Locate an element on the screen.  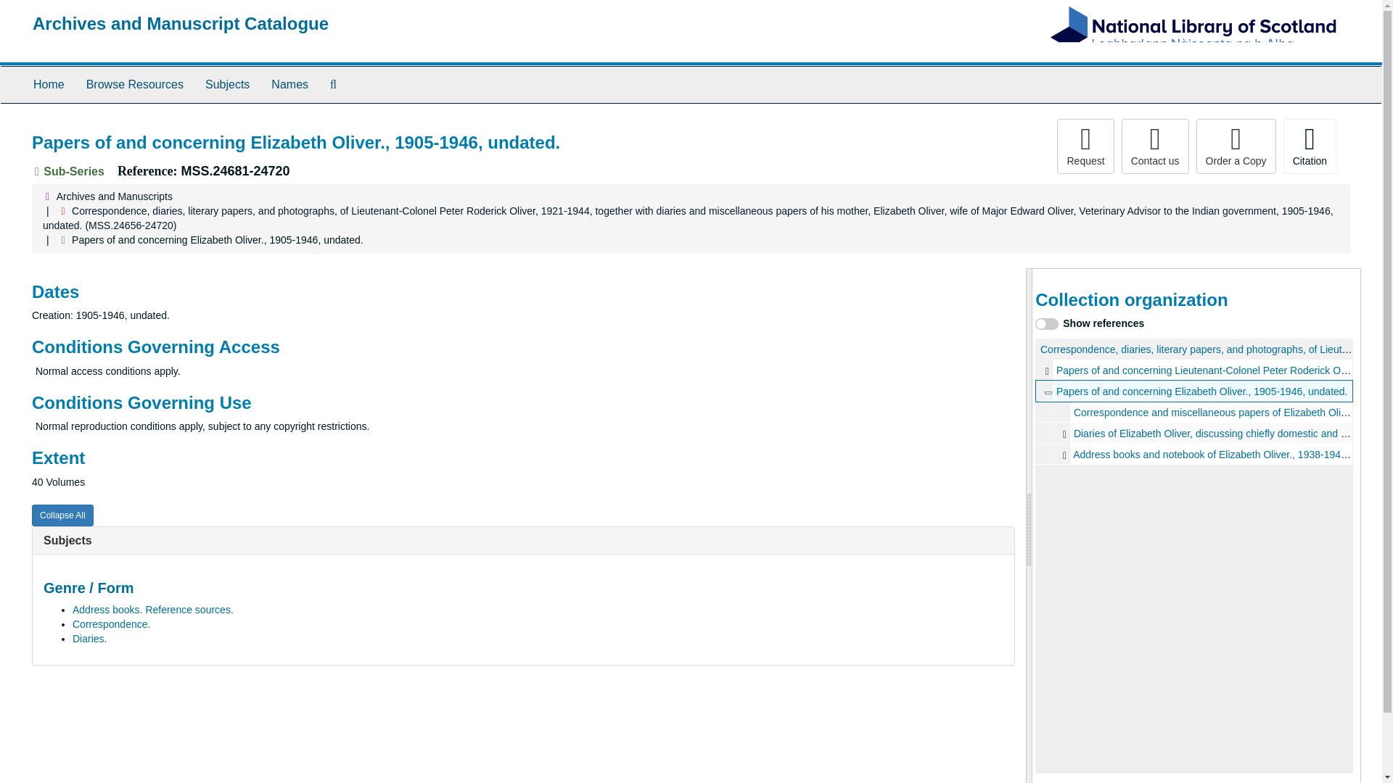
Return to the ArchivesSpace homepage is located at coordinates (180, 23).